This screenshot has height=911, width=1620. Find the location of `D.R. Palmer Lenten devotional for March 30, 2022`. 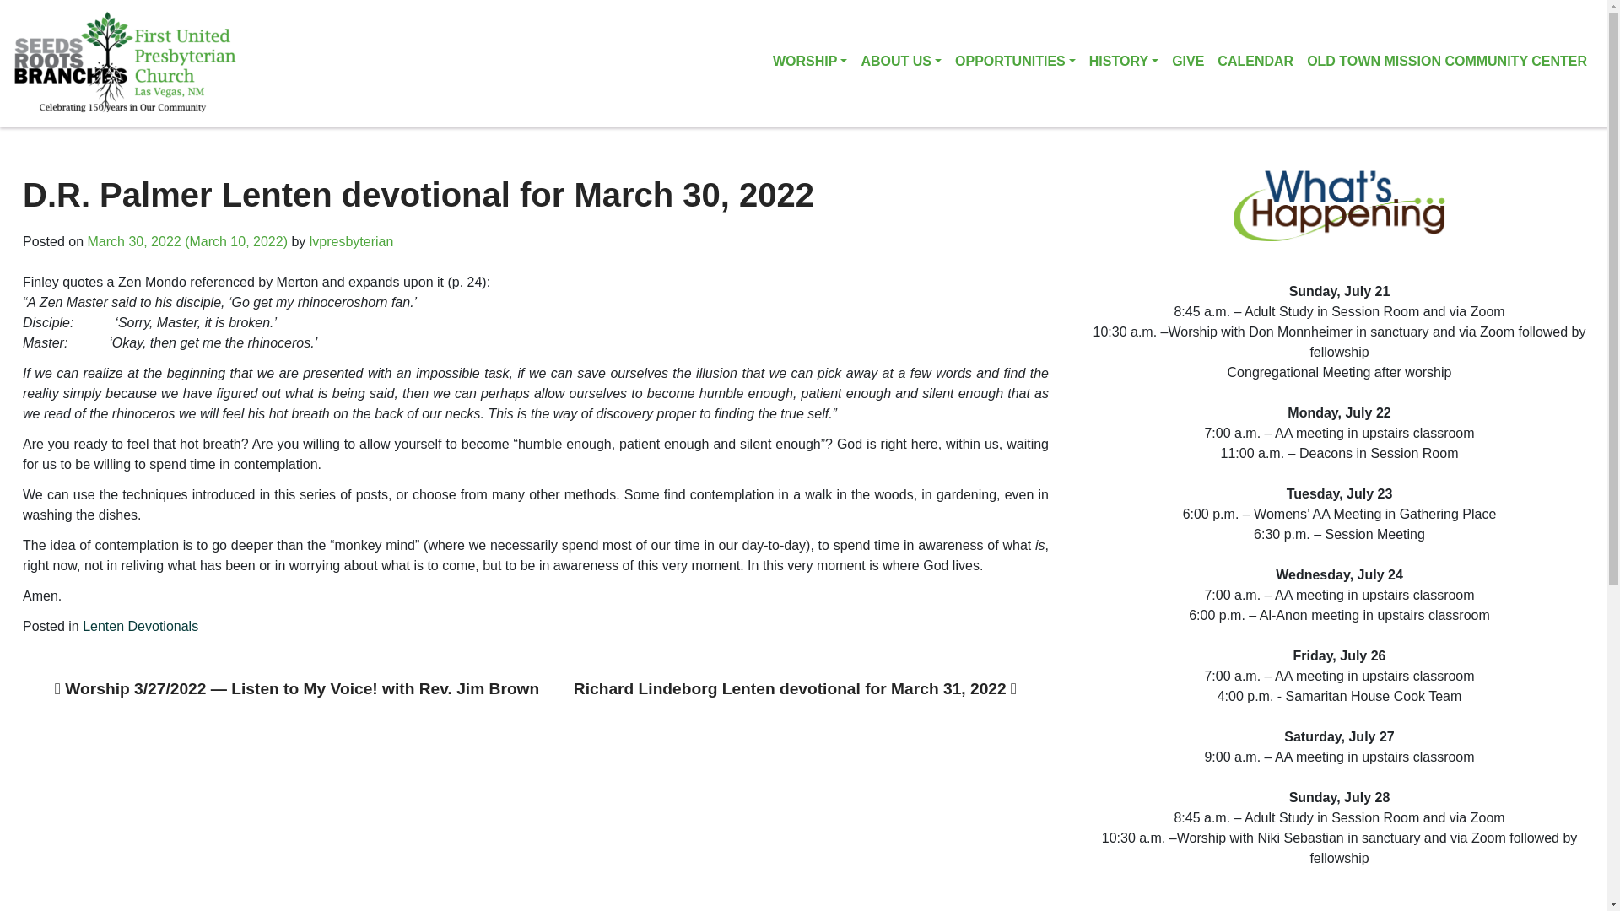

D.R. Palmer Lenten devotional for March 30, 2022 is located at coordinates (418, 194).